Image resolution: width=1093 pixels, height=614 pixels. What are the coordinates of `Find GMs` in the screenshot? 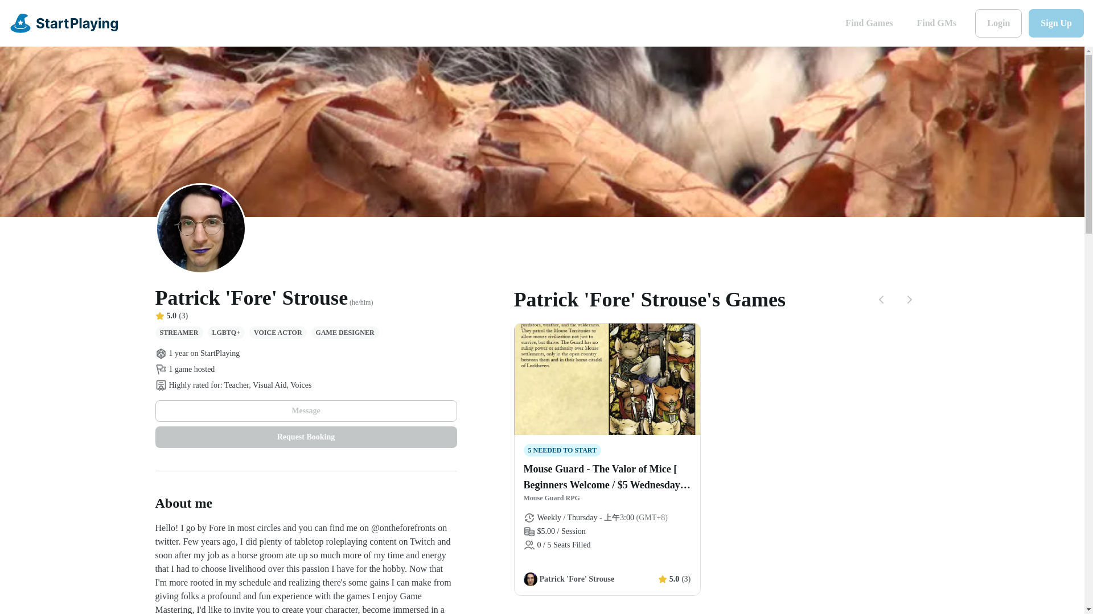 It's located at (936, 23).